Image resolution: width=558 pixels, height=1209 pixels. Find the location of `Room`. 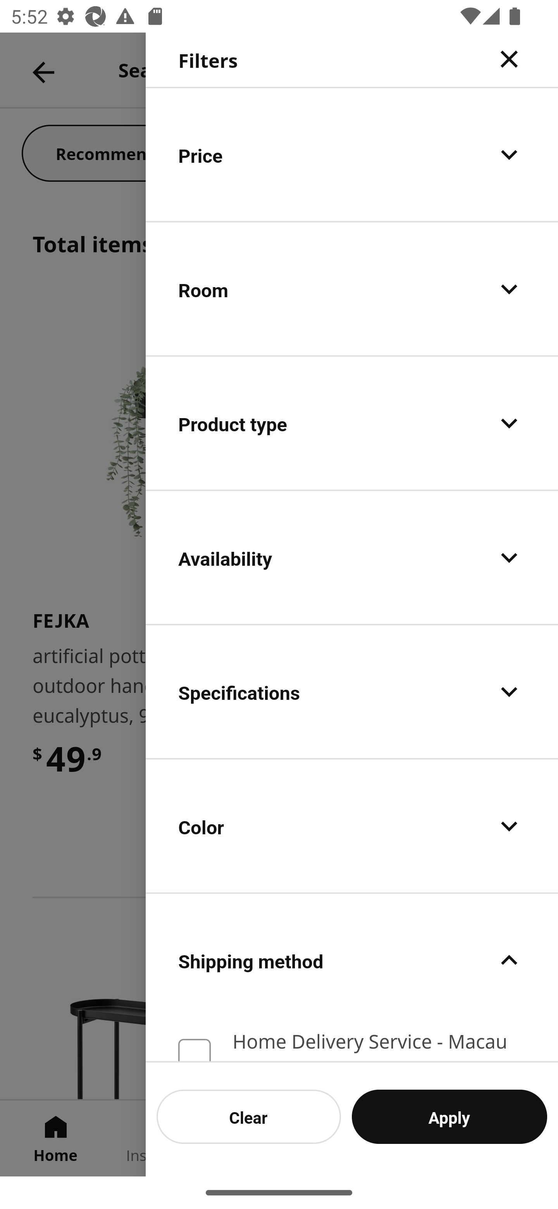

Room is located at coordinates (352, 289).